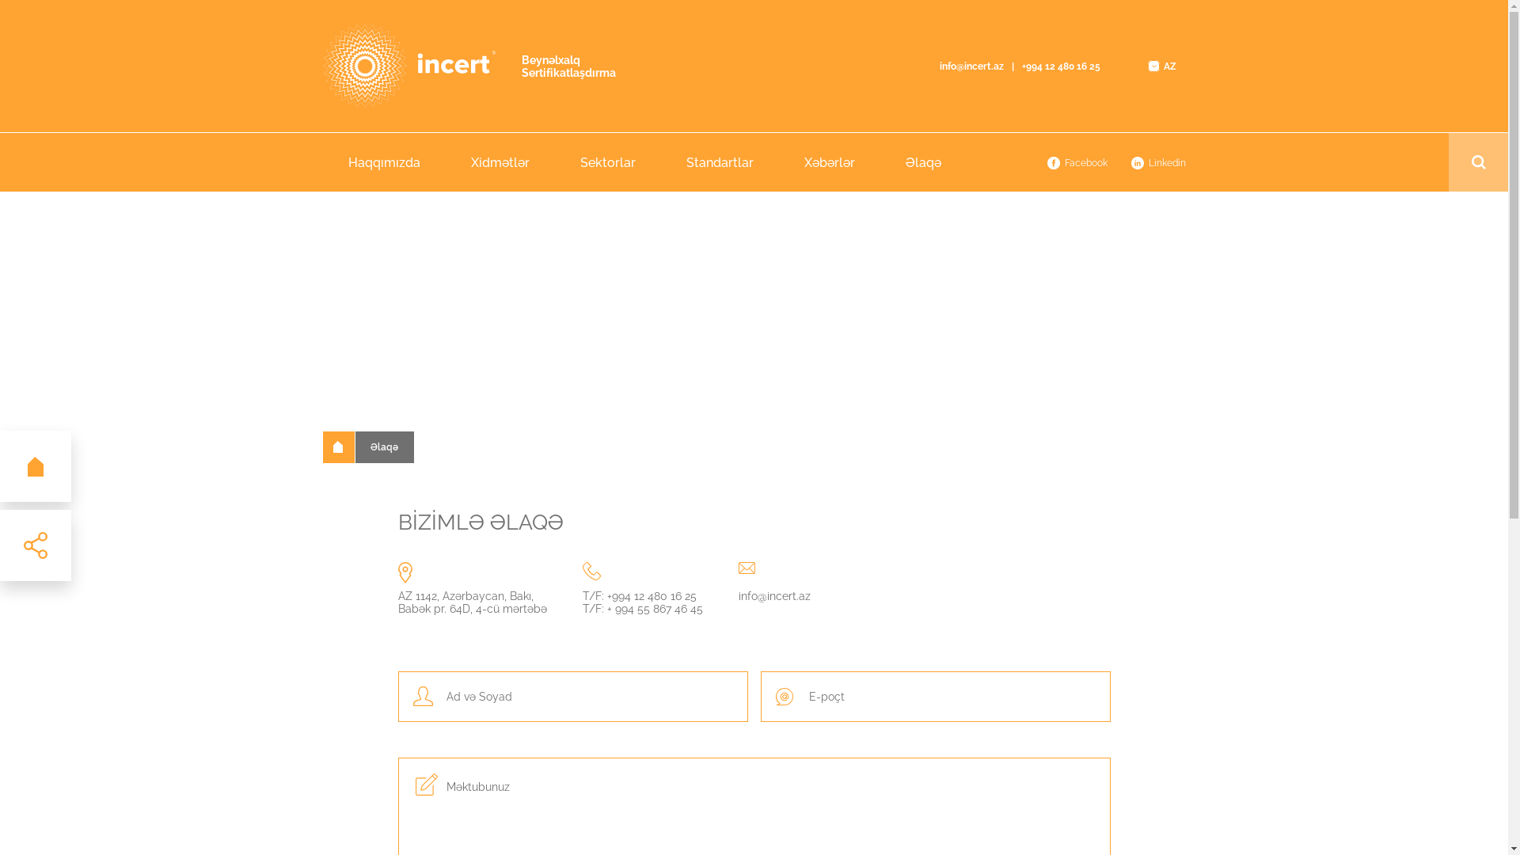 The height and width of the screenshot is (855, 1520). I want to click on info@incert.az, so click(774, 596).